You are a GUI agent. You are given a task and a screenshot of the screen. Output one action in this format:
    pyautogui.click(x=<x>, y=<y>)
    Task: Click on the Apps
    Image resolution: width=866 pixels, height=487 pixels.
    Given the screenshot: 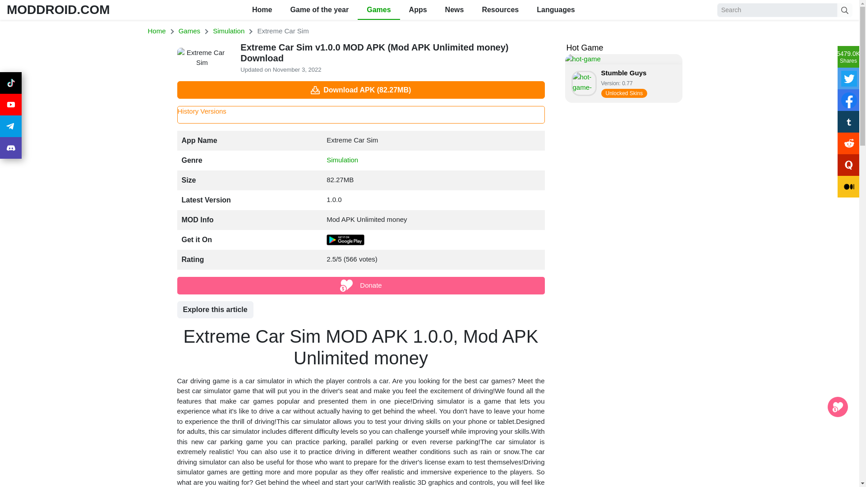 What is the action you would take?
    pyautogui.click(x=418, y=10)
    